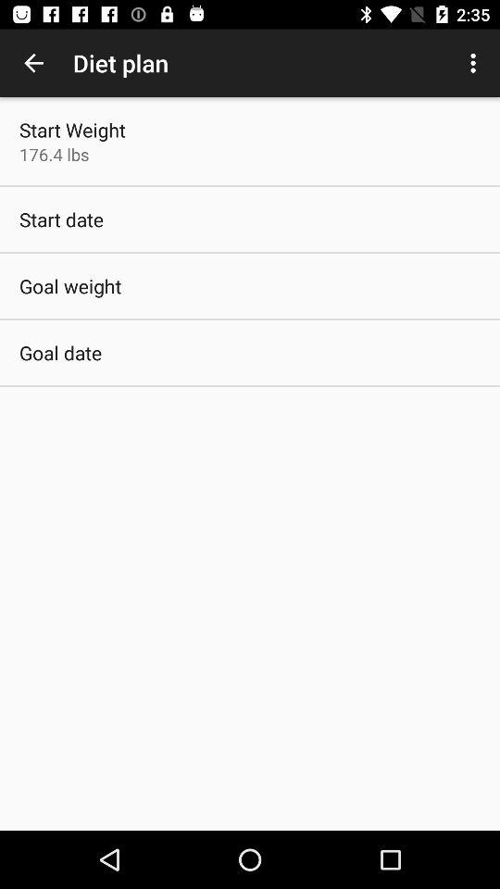 This screenshot has width=500, height=889. I want to click on tap the start weight, so click(72, 130).